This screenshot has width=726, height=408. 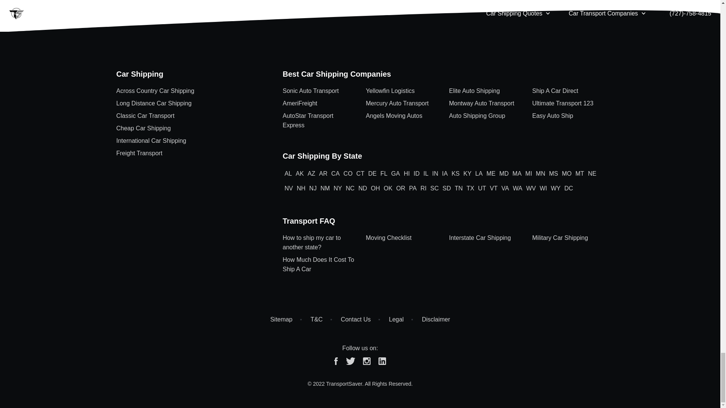 What do you see at coordinates (568, 92) in the screenshot?
I see `Ship A Car Direct` at bounding box center [568, 92].